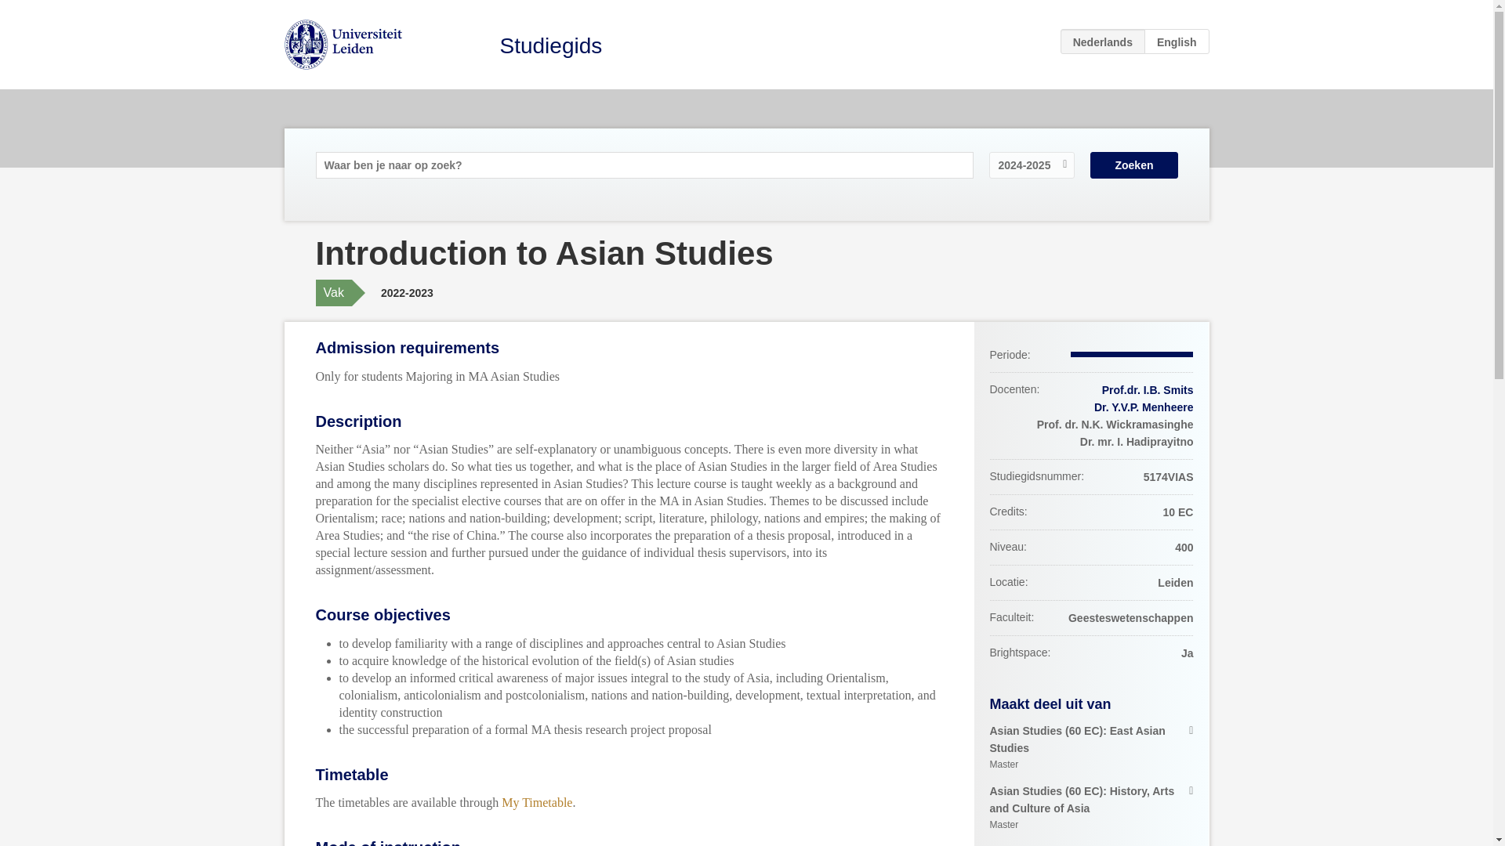 This screenshot has height=846, width=1505. Describe the element at coordinates (536, 802) in the screenshot. I see `My Timetable` at that location.